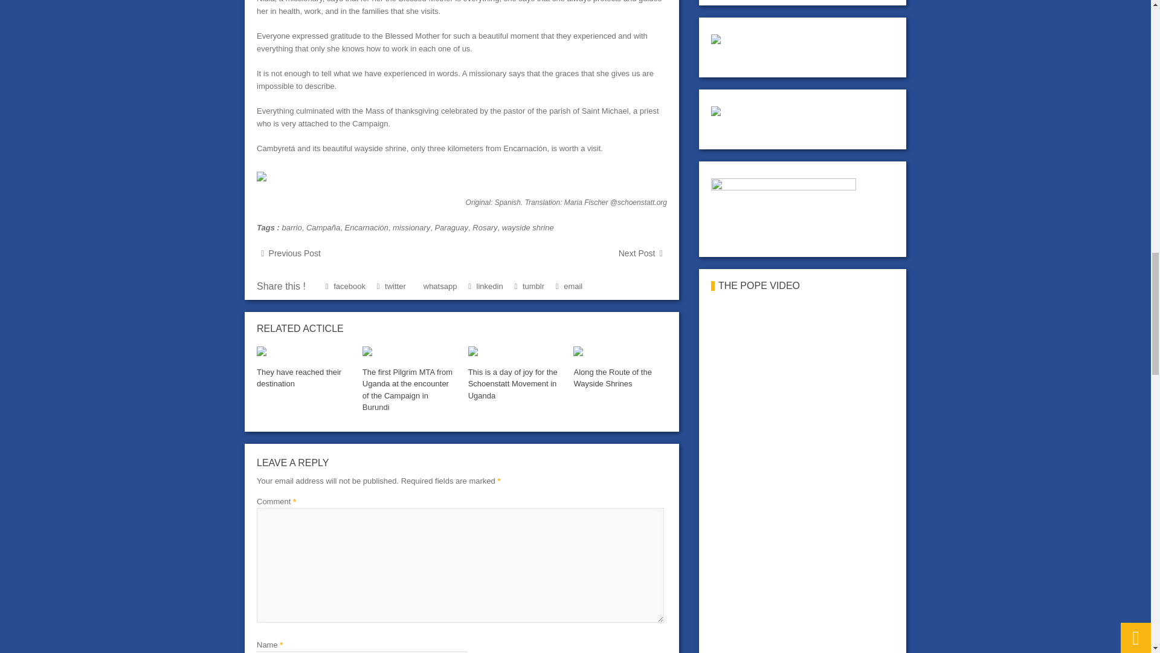 This screenshot has height=653, width=1160. I want to click on They have reached their destination, so click(303, 352).